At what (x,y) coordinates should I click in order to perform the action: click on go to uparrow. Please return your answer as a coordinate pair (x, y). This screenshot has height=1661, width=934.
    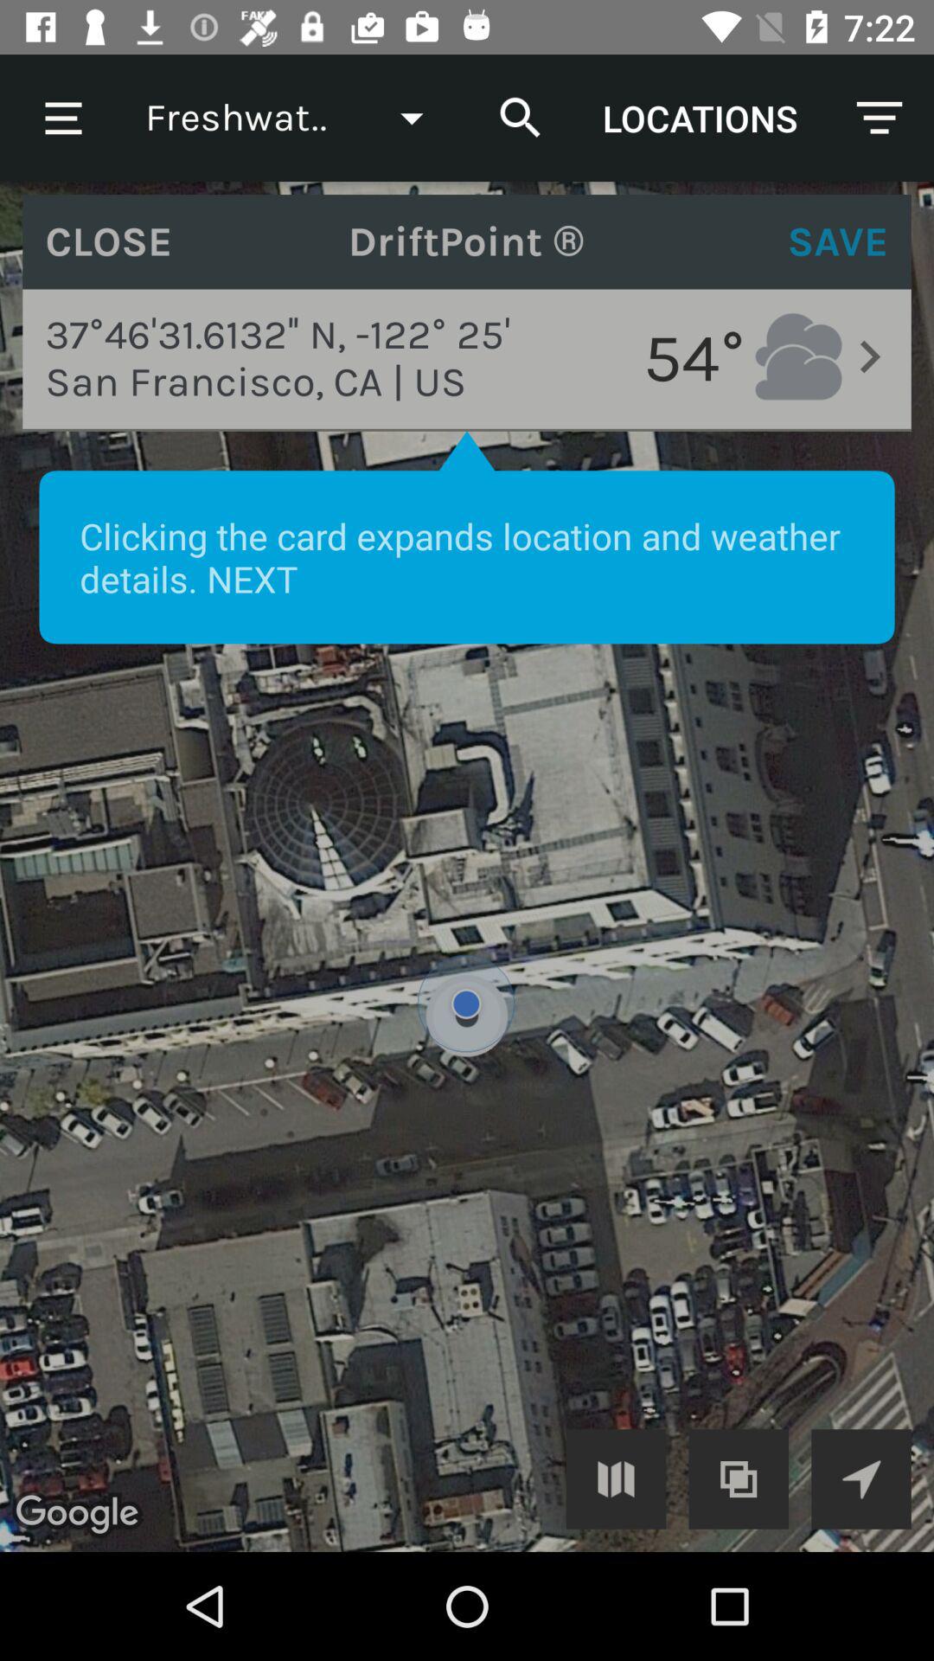
    Looking at the image, I should click on (861, 1479).